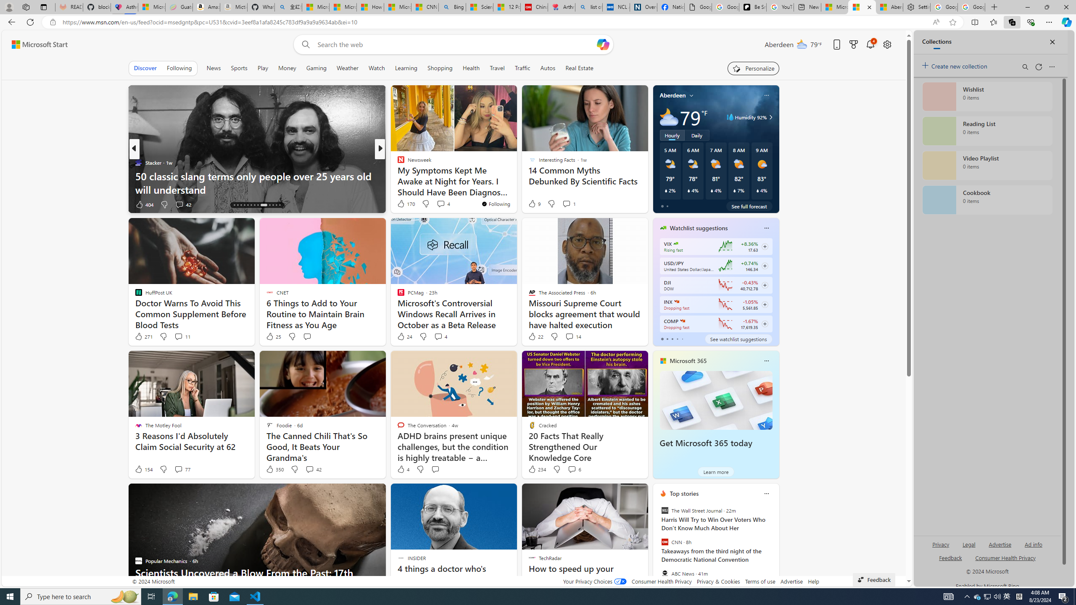  I want to click on How to clear your browser cache and cookies, so click(516, 189).